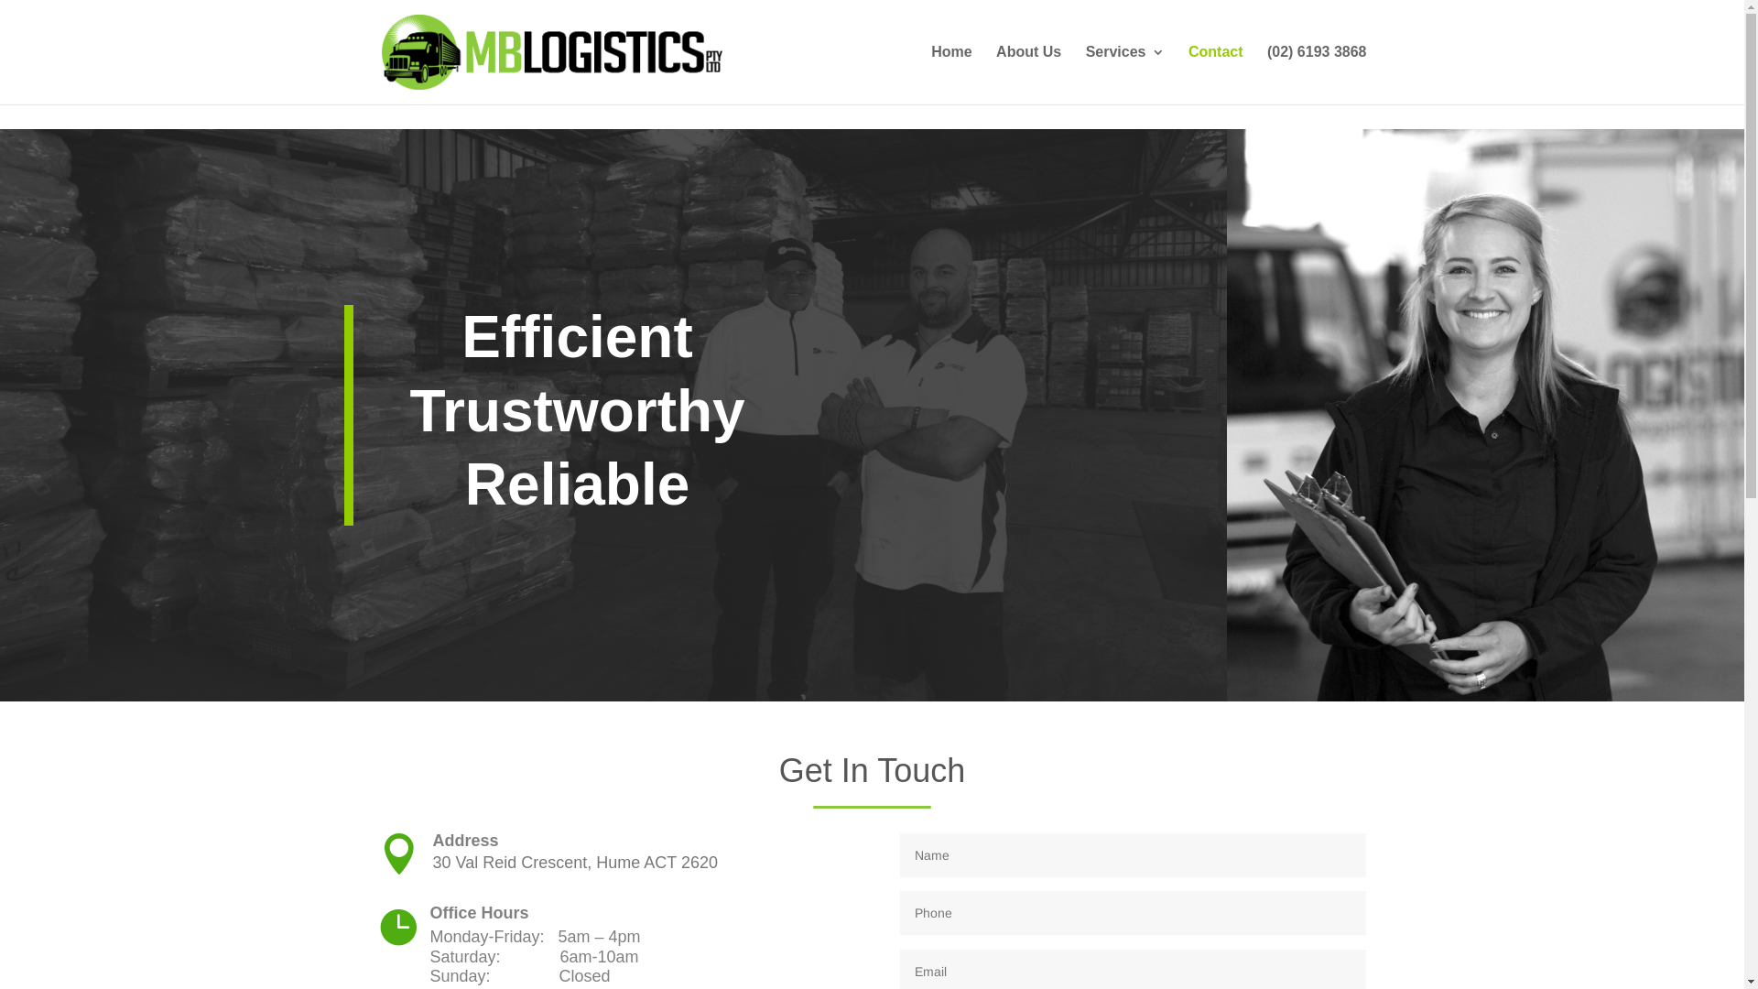  I want to click on About Us, so click(1029, 75).